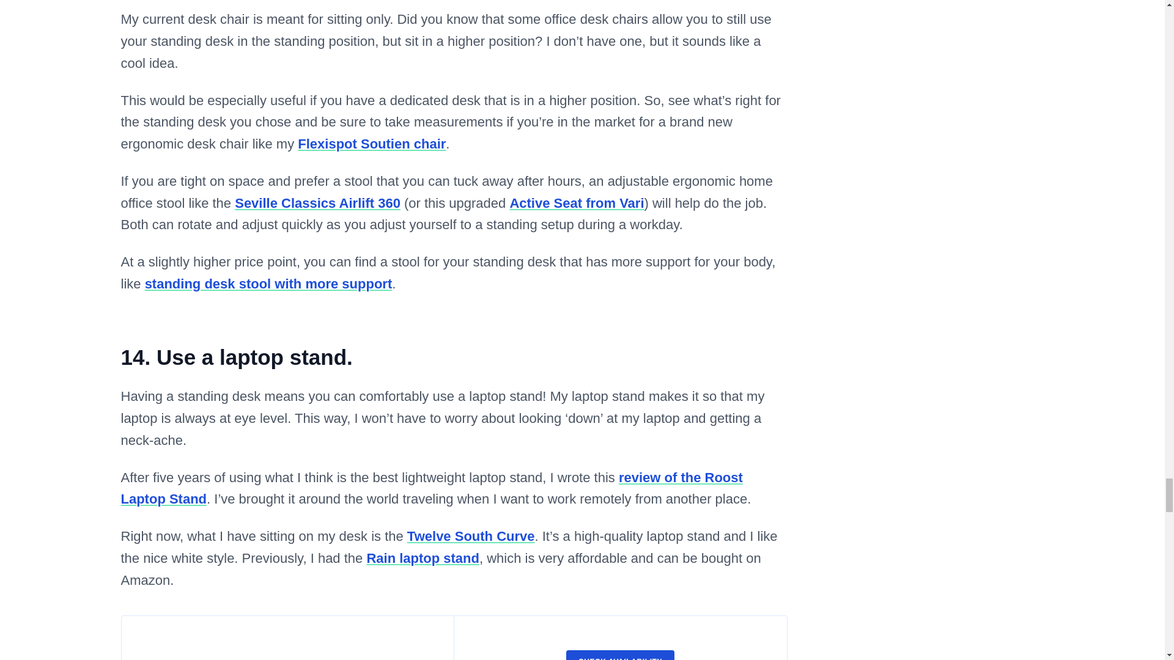 The height and width of the screenshot is (660, 1174). I want to click on Active Seat from Vari, so click(576, 203).